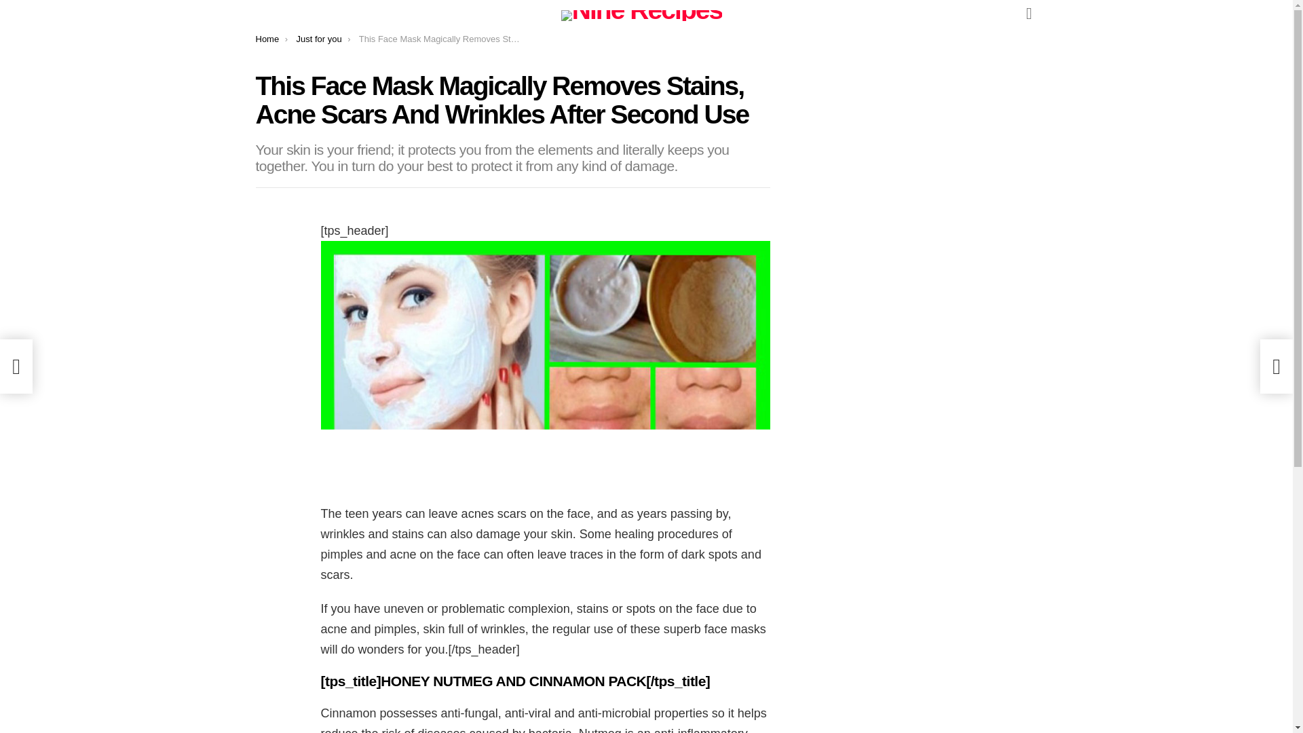 This screenshot has width=1303, height=733. What do you see at coordinates (267, 38) in the screenshot?
I see `Home` at bounding box center [267, 38].